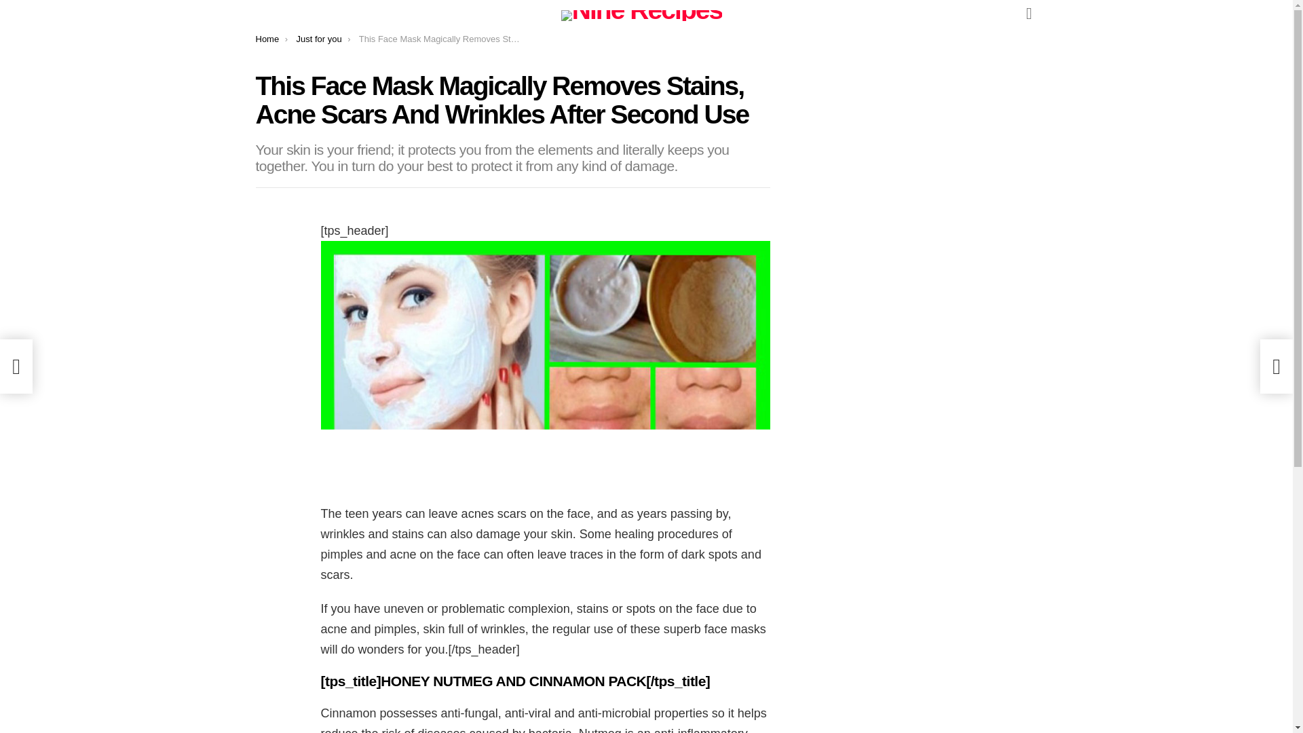 This screenshot has width=1303, height=733. What do you see at coordinates (267, 38) in the screenshot?
I see `Home` at bounding box center [267, 38].